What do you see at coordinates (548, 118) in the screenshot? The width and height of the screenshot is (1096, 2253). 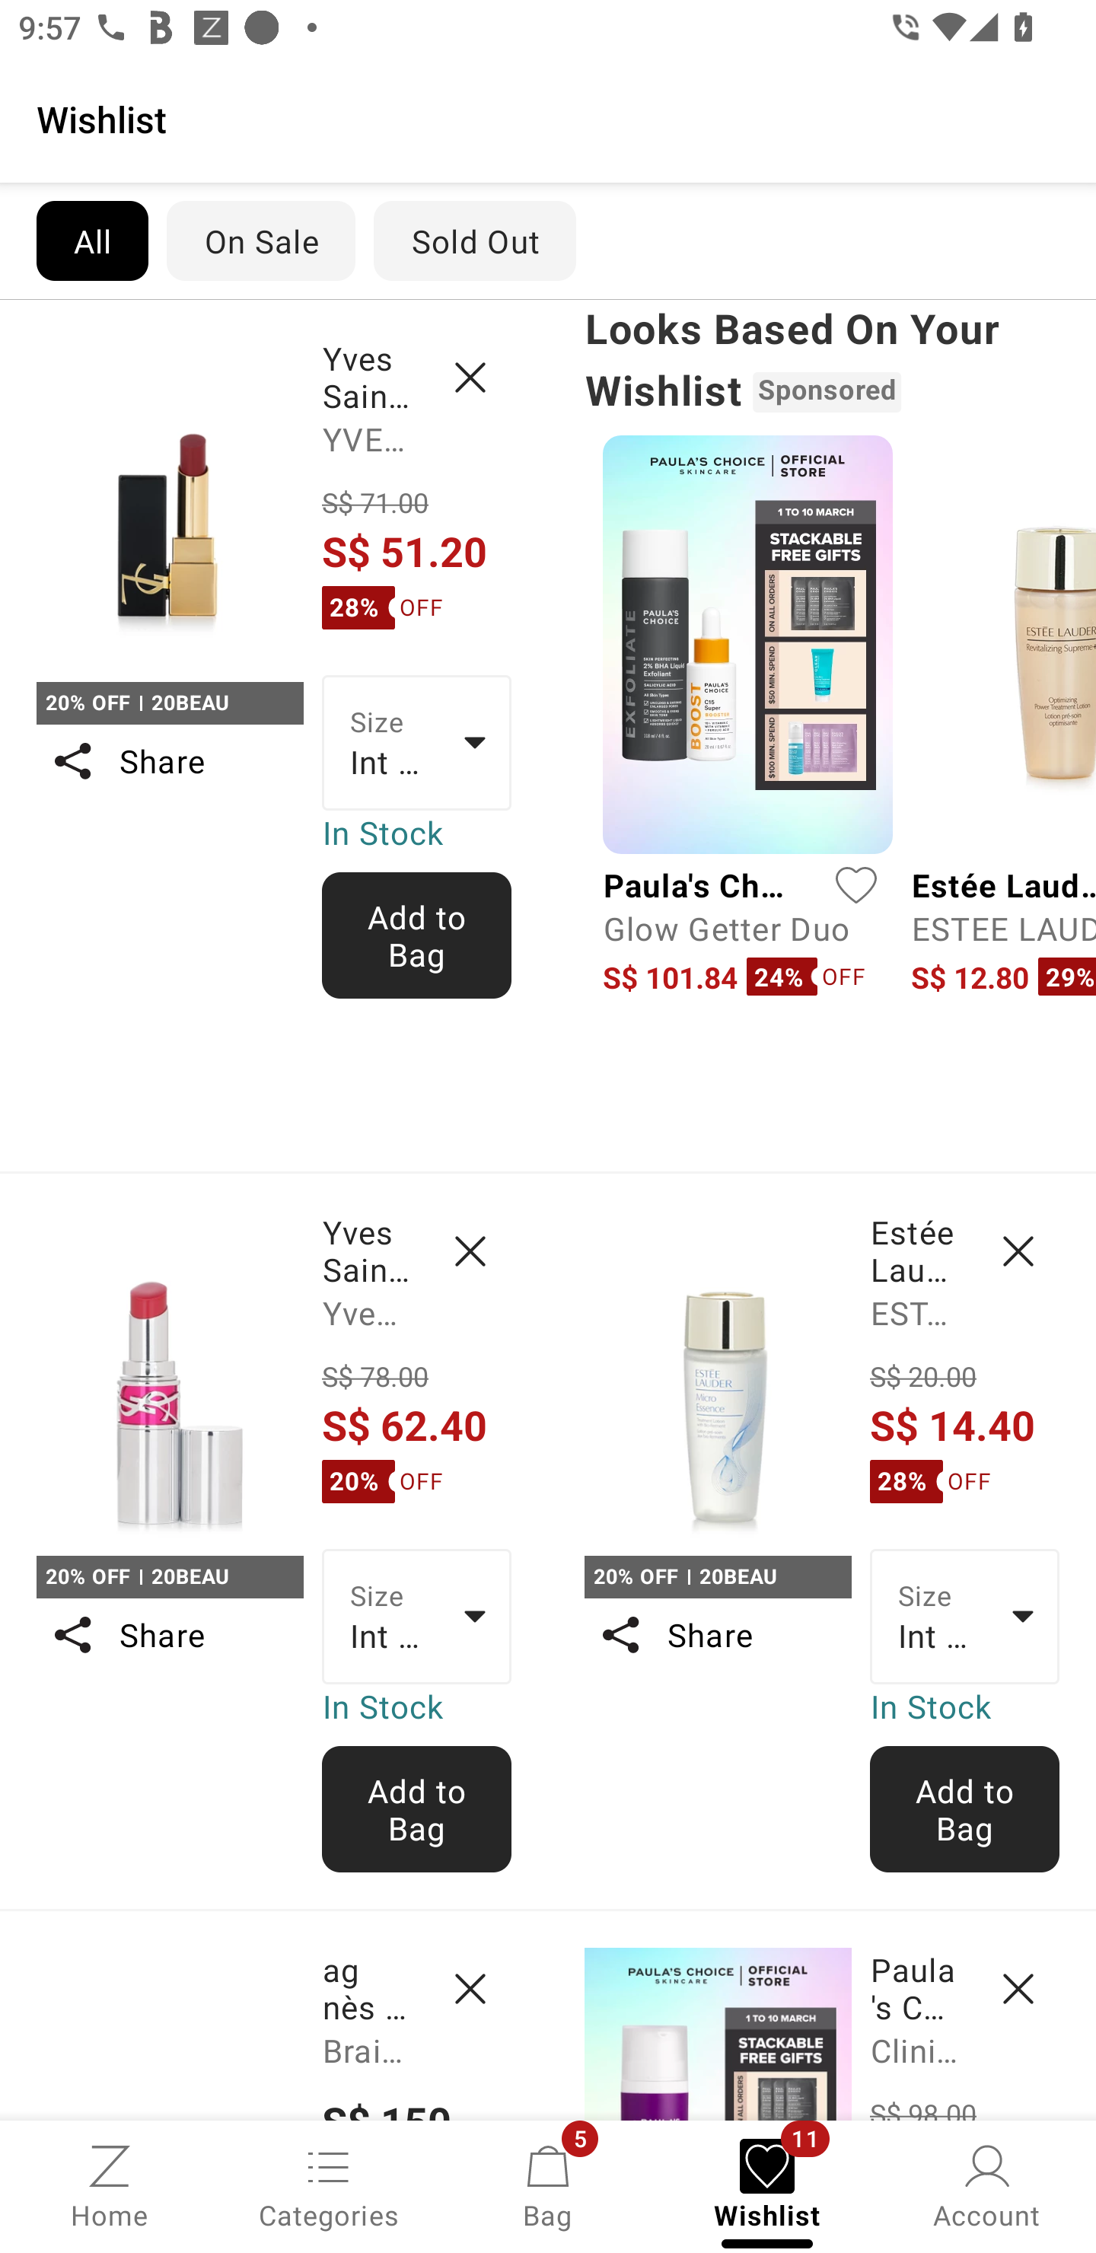 I see `Wishlist` at bounding box center [548, 118].